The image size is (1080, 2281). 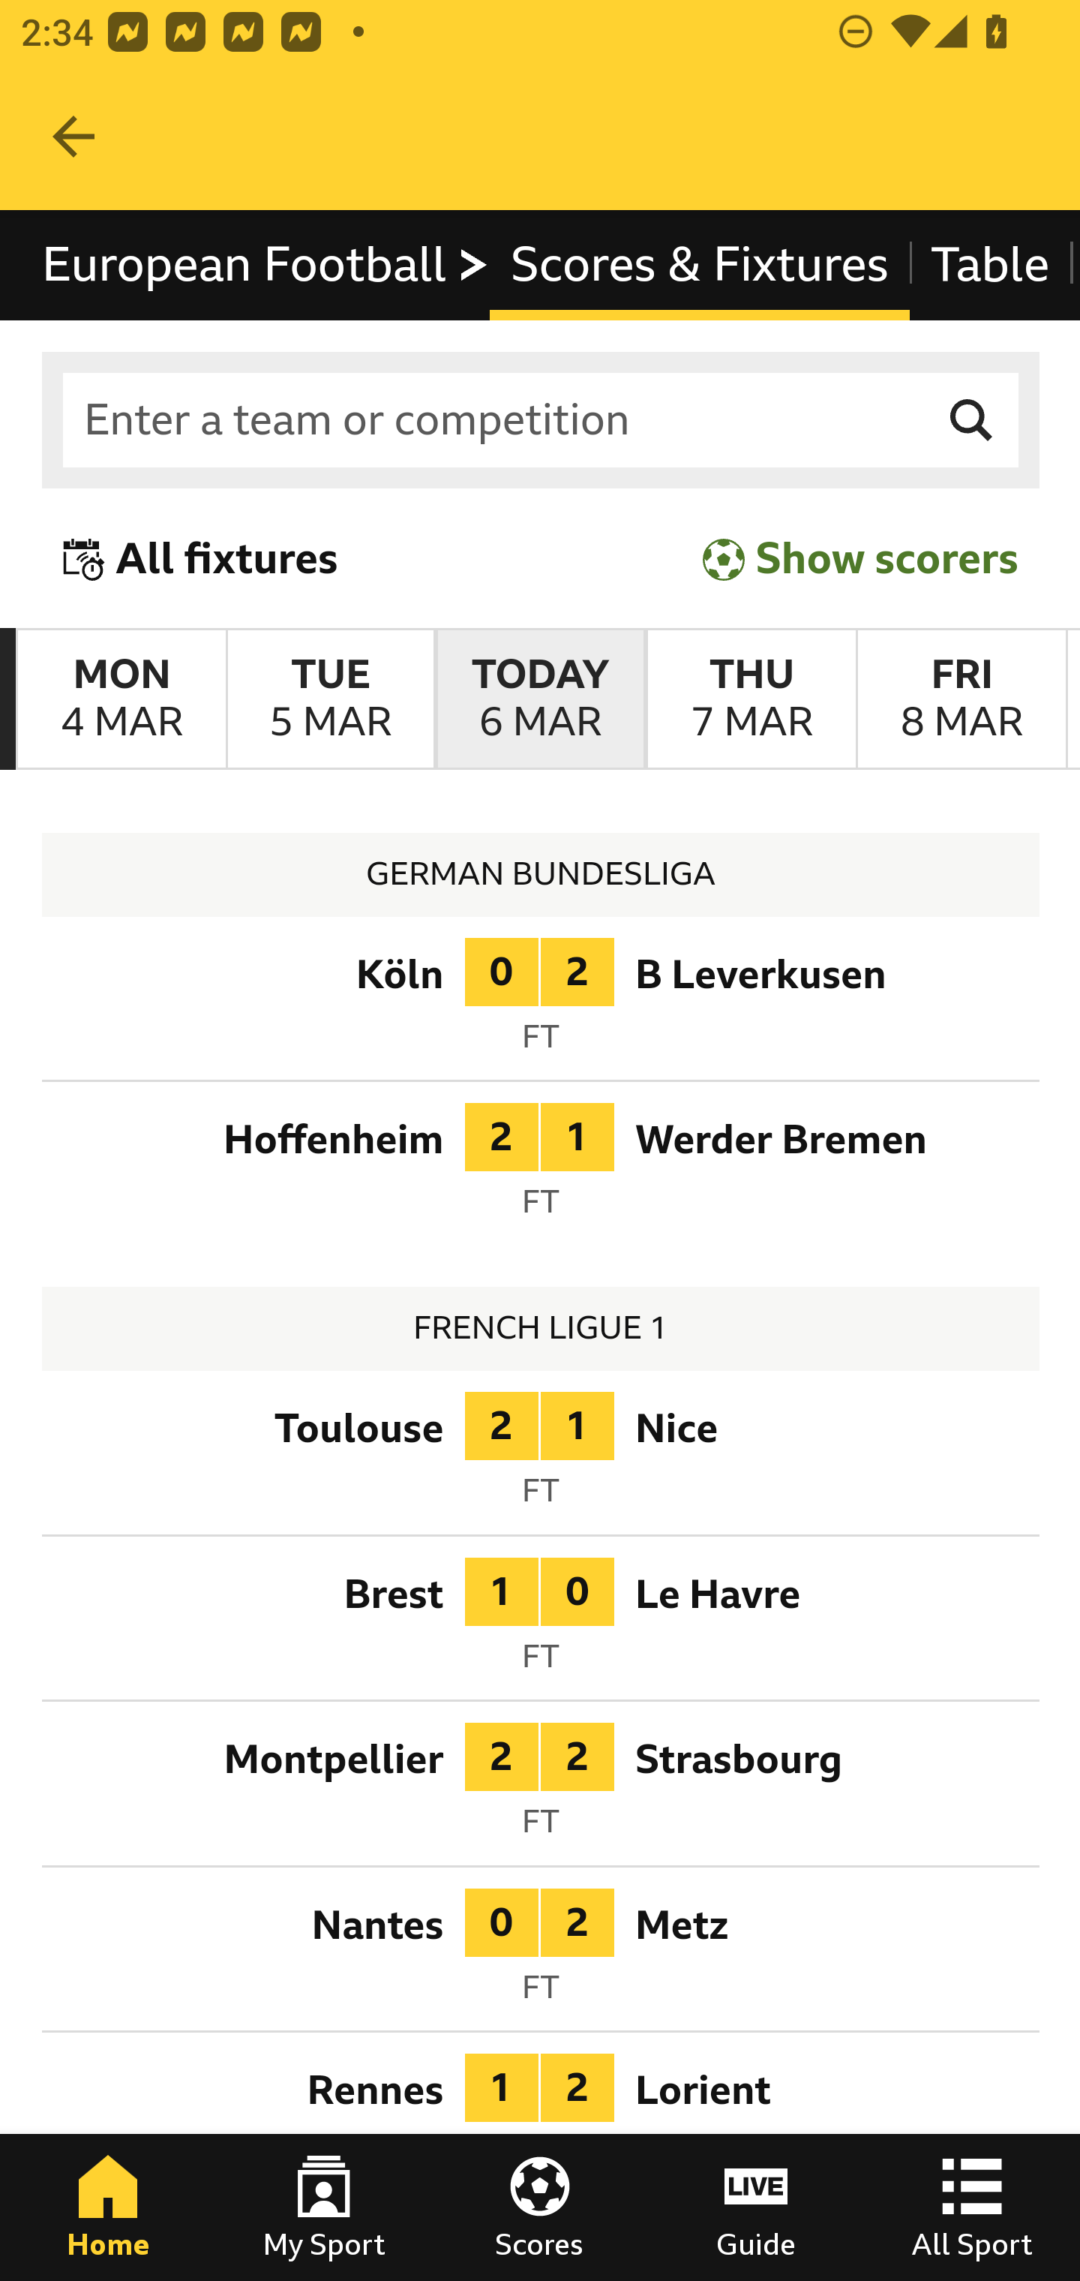 What do you see at coordinates (756, 2207) in the screenshot?
I see `Guide` at bounding box center [756, 2207].